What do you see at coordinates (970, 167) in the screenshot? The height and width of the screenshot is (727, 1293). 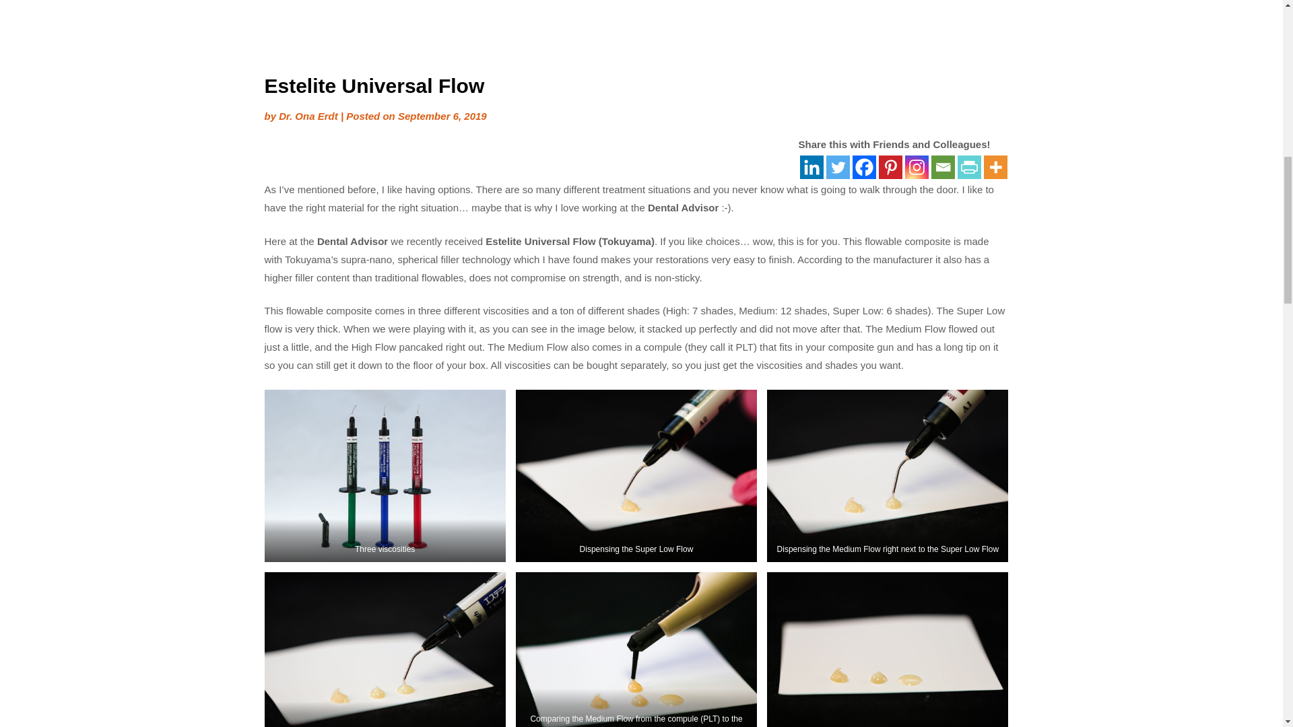 I see `PrintFriendly` at bounding box center [970, 167].